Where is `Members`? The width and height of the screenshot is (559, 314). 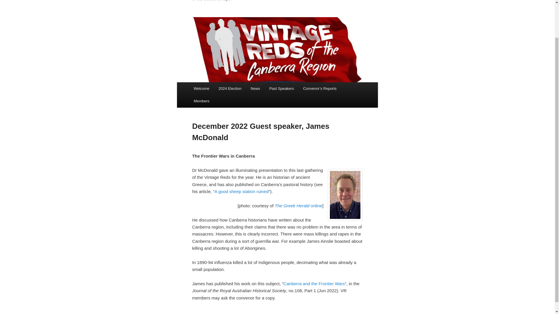
Members is located at coordinates (201, 101).